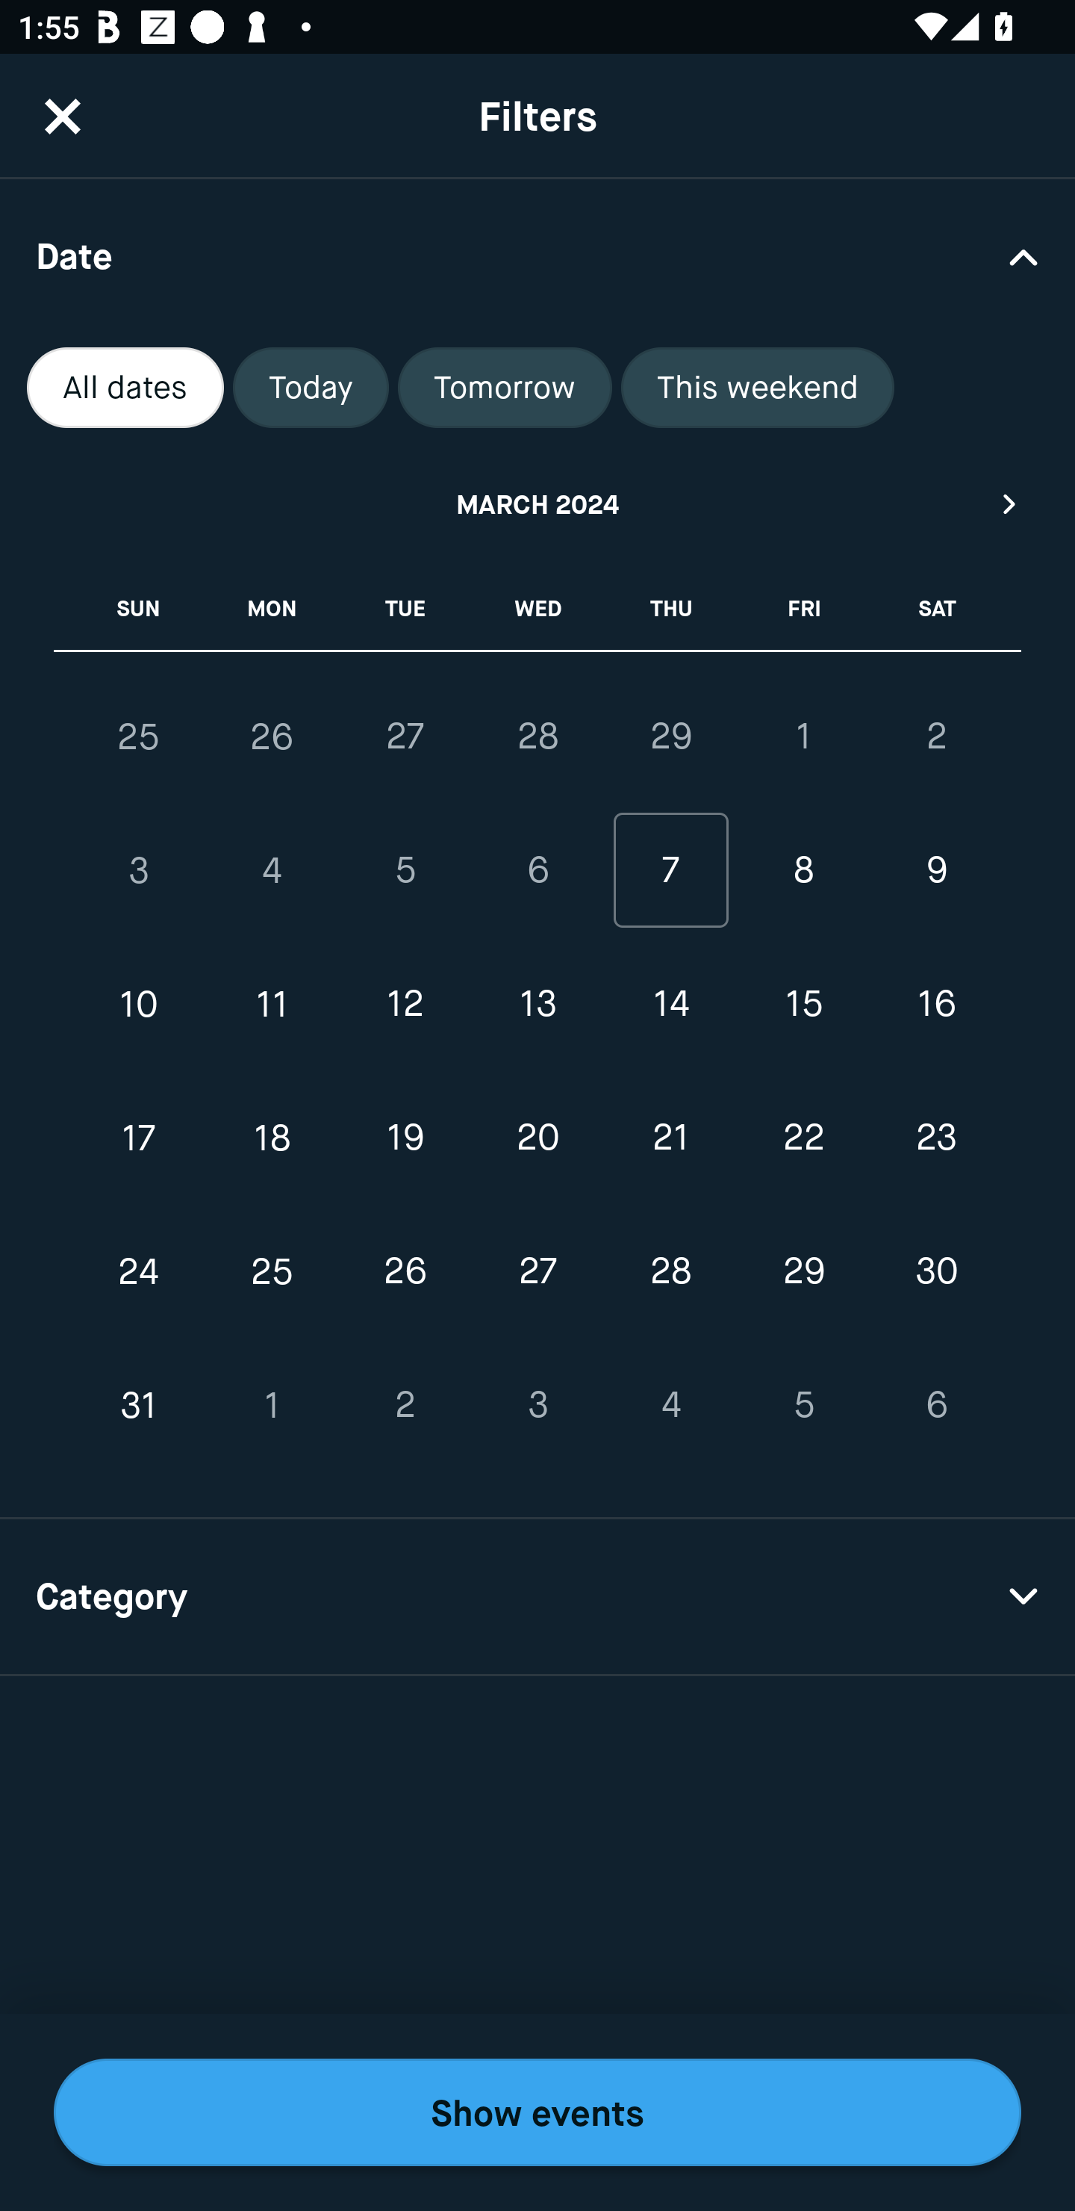 The image size is (1075, 2211). I want to click on 16, so click(936, 1004).